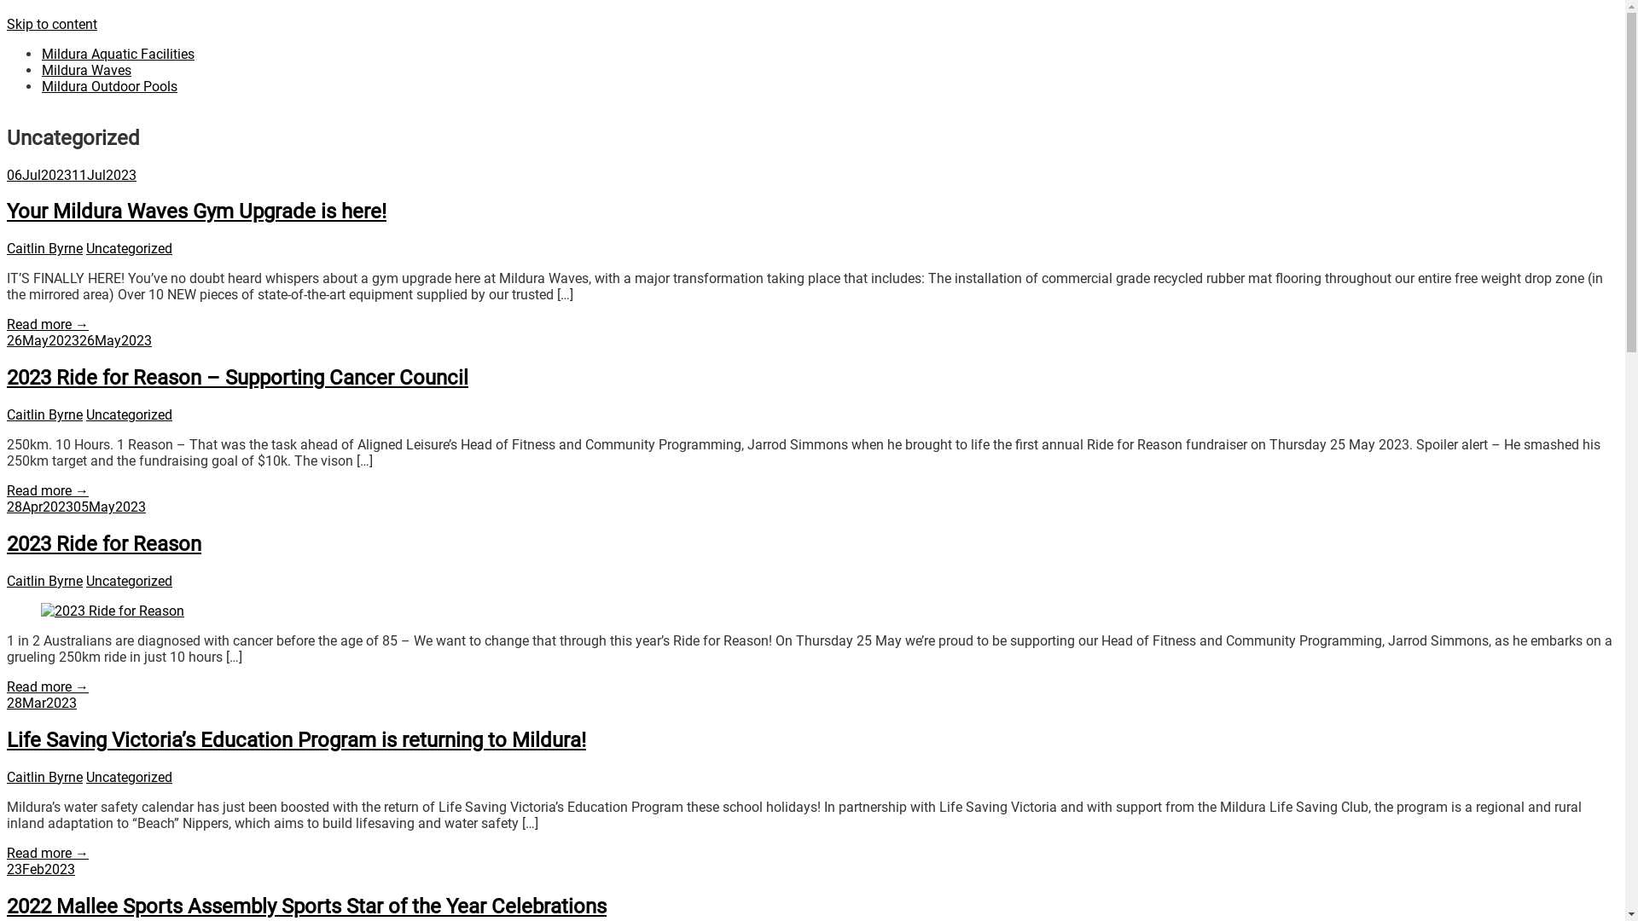 The width and height of the screenshot is (1638, 921). I want to click on Mildura Aquatic Facilities, so click(118, 55).